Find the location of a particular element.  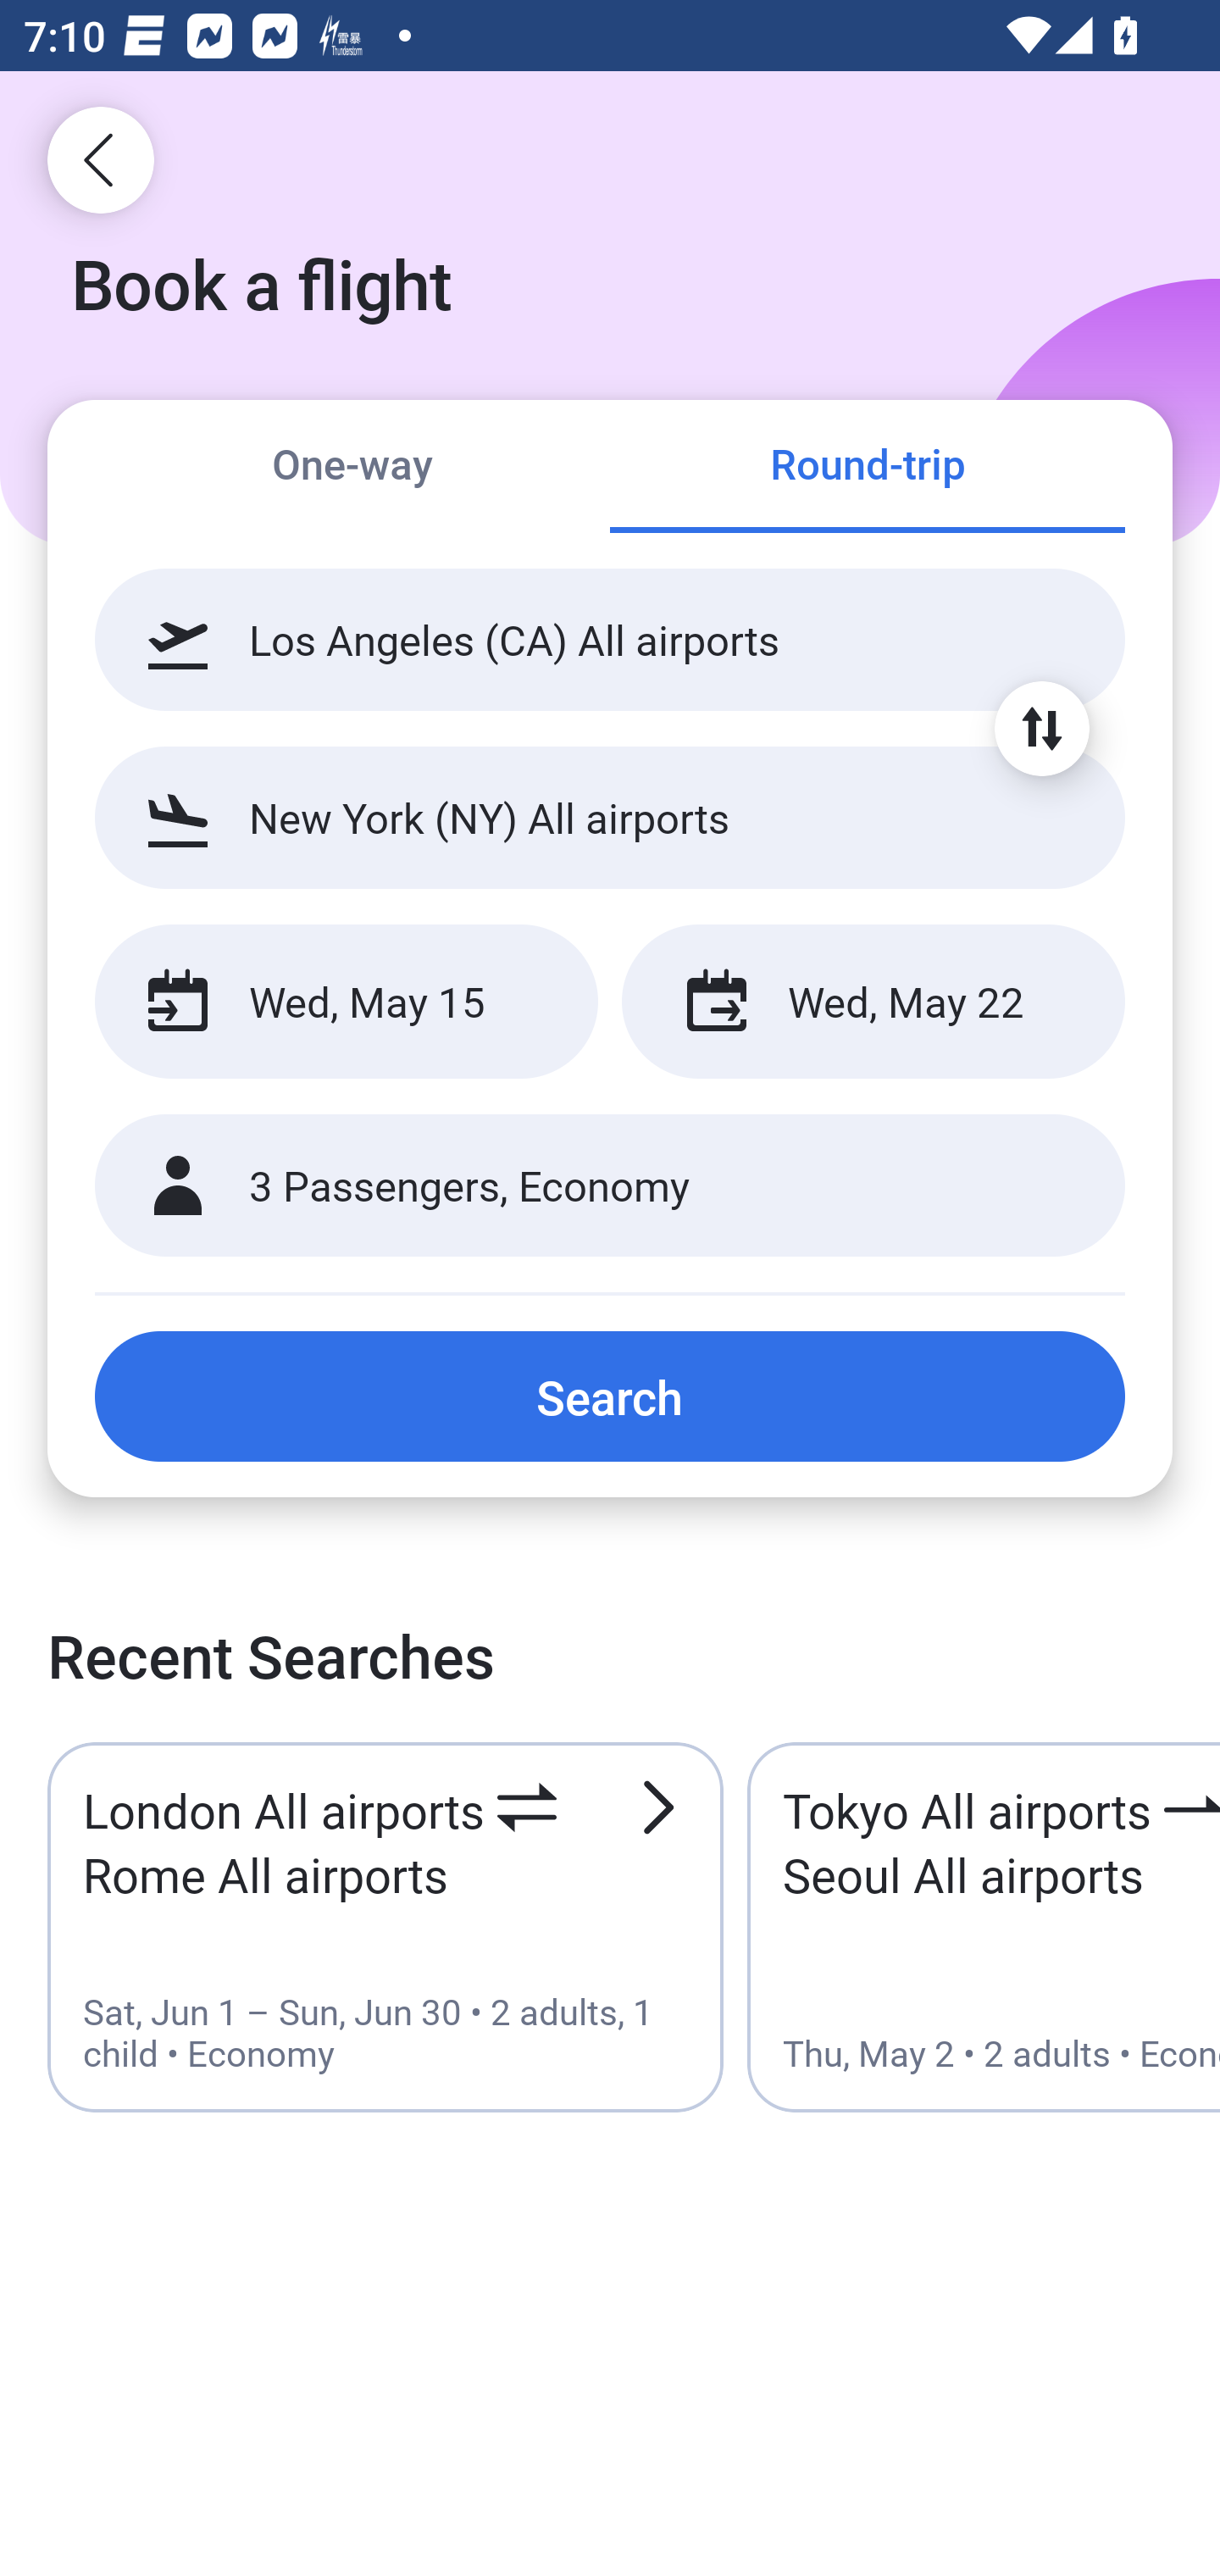

Los Angeles (CA) All airports is located at coordinates (610, 640).